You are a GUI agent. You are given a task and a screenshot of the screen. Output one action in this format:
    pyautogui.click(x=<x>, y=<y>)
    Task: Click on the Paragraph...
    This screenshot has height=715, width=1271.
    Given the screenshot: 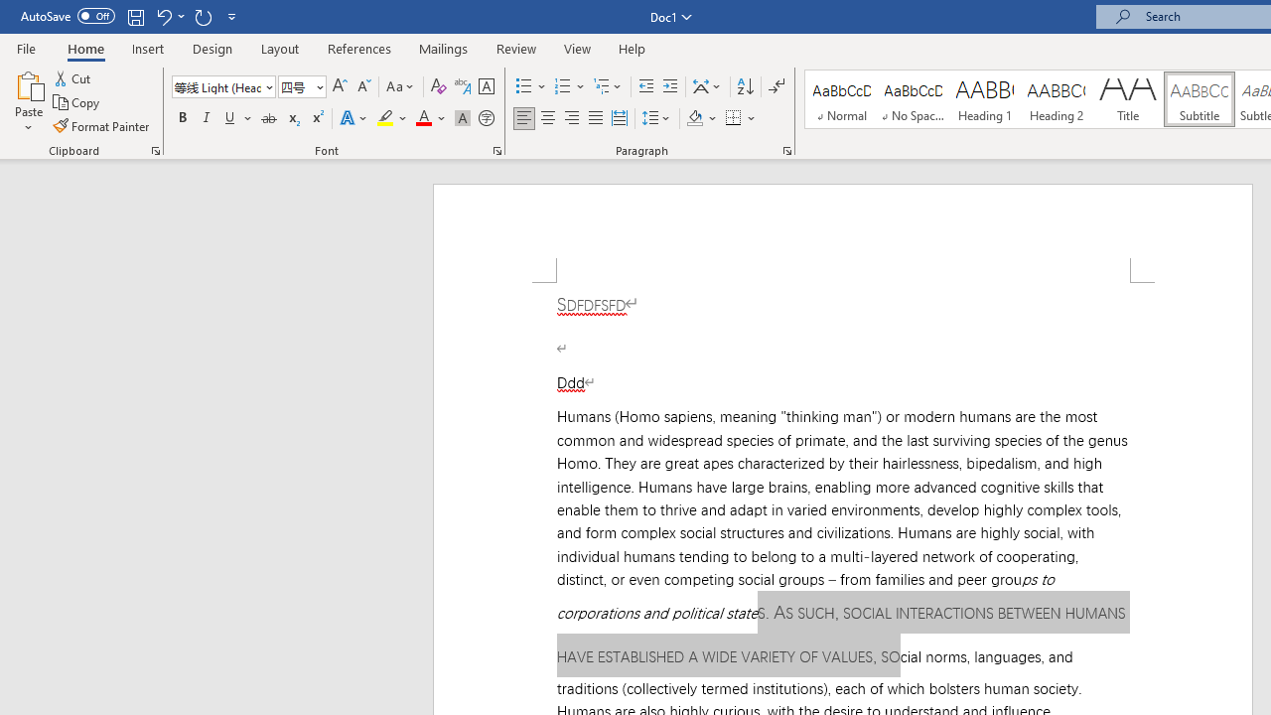 What is the action you would take?
    pyautogui.click(x=786, y=151)
    